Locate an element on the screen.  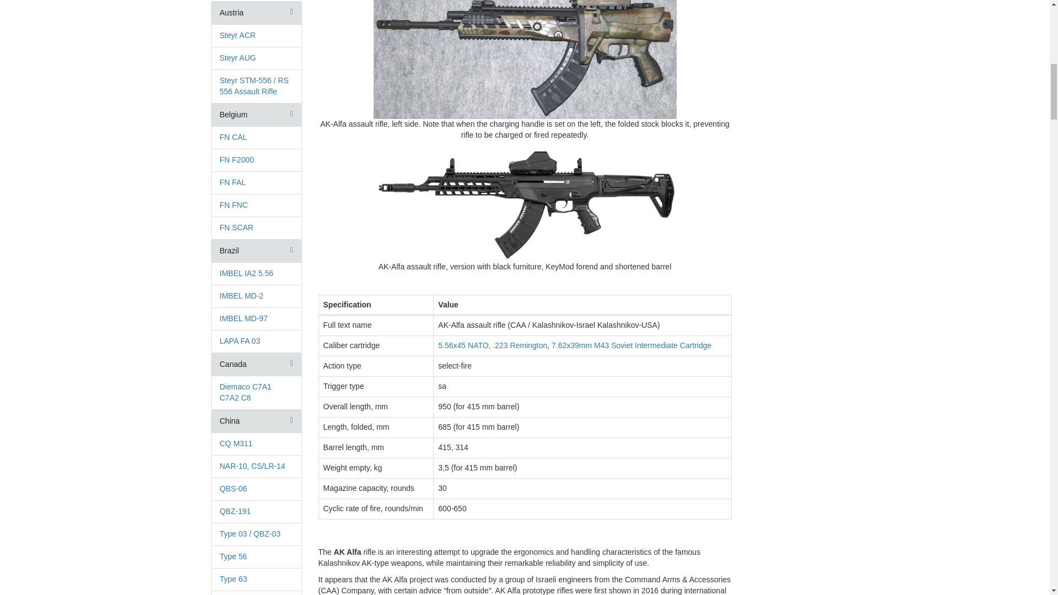
FN F2000 is located at coordinates (236, 160).